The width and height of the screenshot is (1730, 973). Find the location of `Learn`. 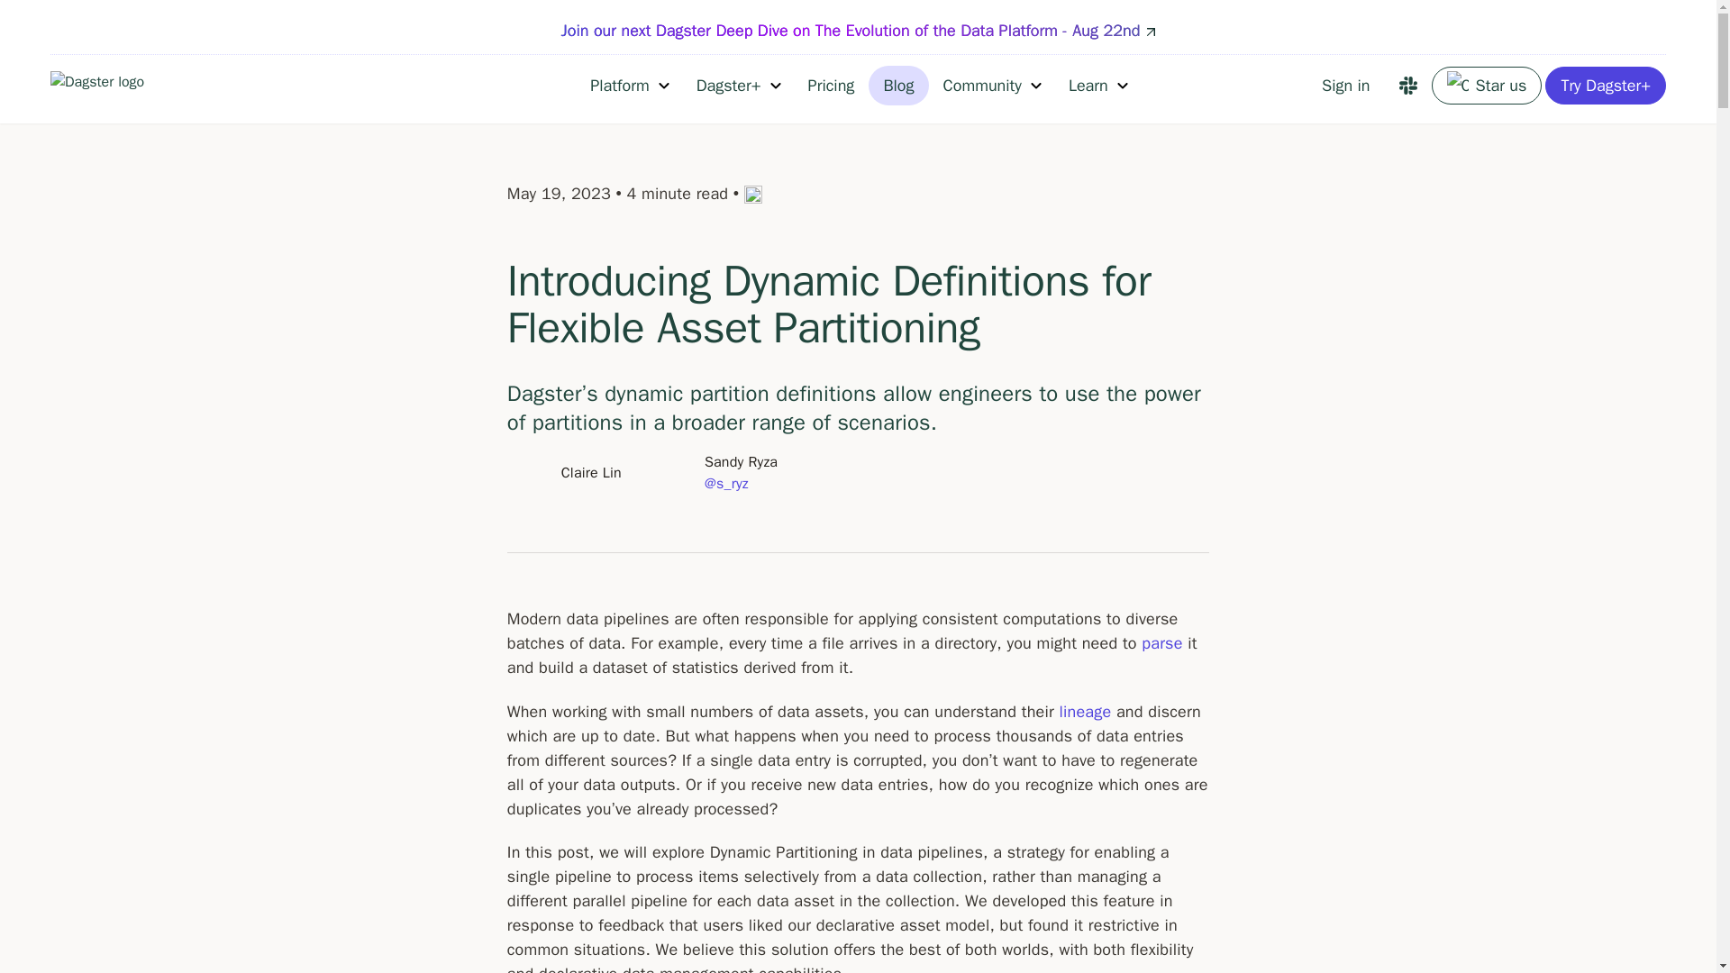

Learn is located at coordinates (1097, 85).